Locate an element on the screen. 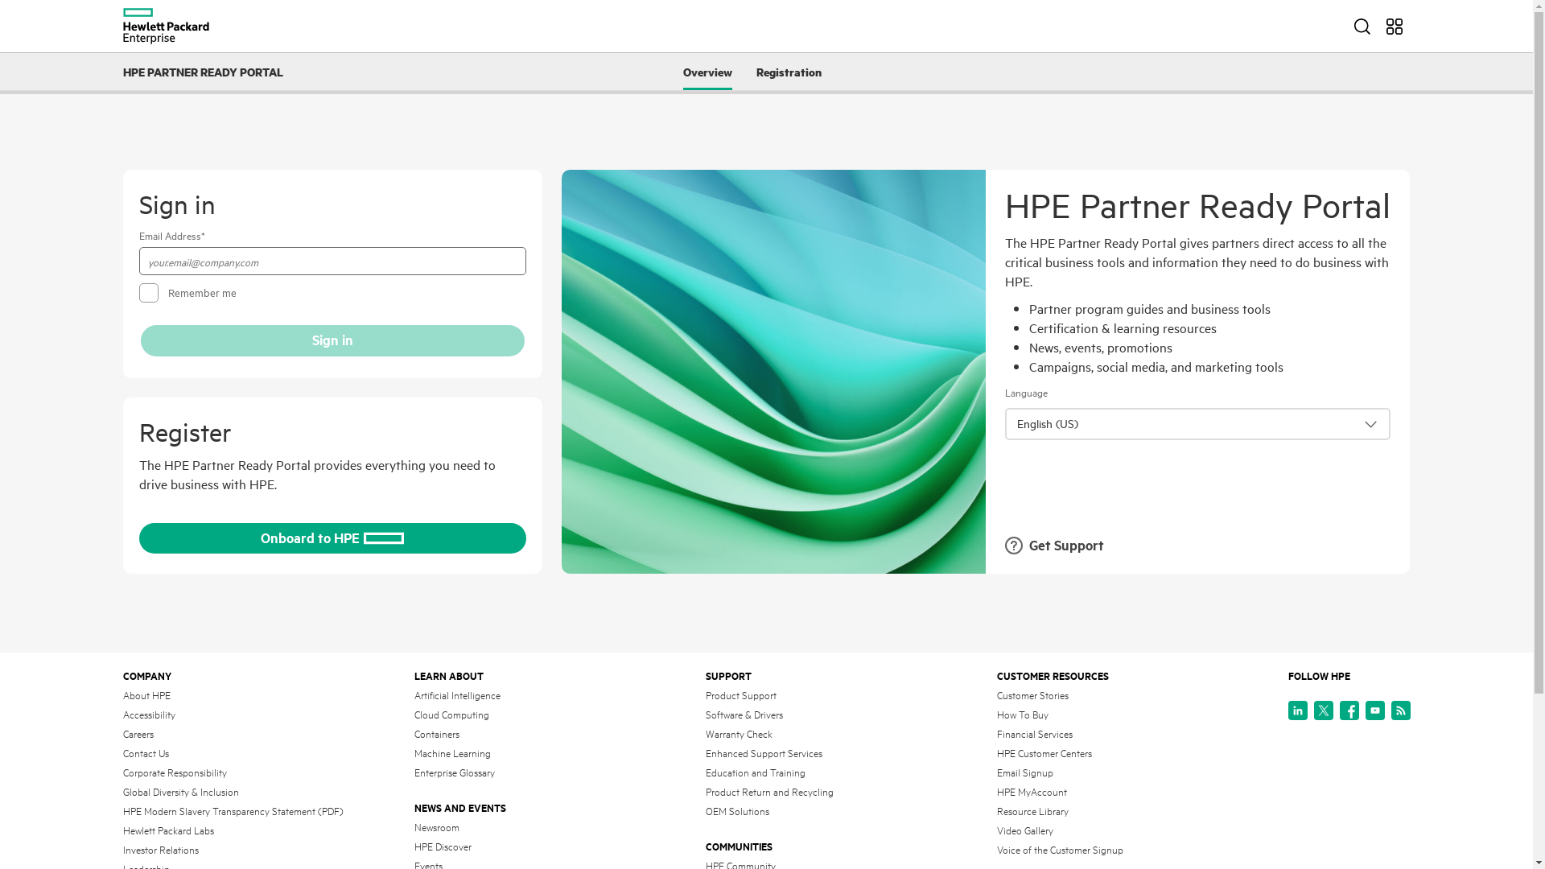 The width and height of the screenshot is (1545, 869). Education and Training is located at coordinates (755, 773).